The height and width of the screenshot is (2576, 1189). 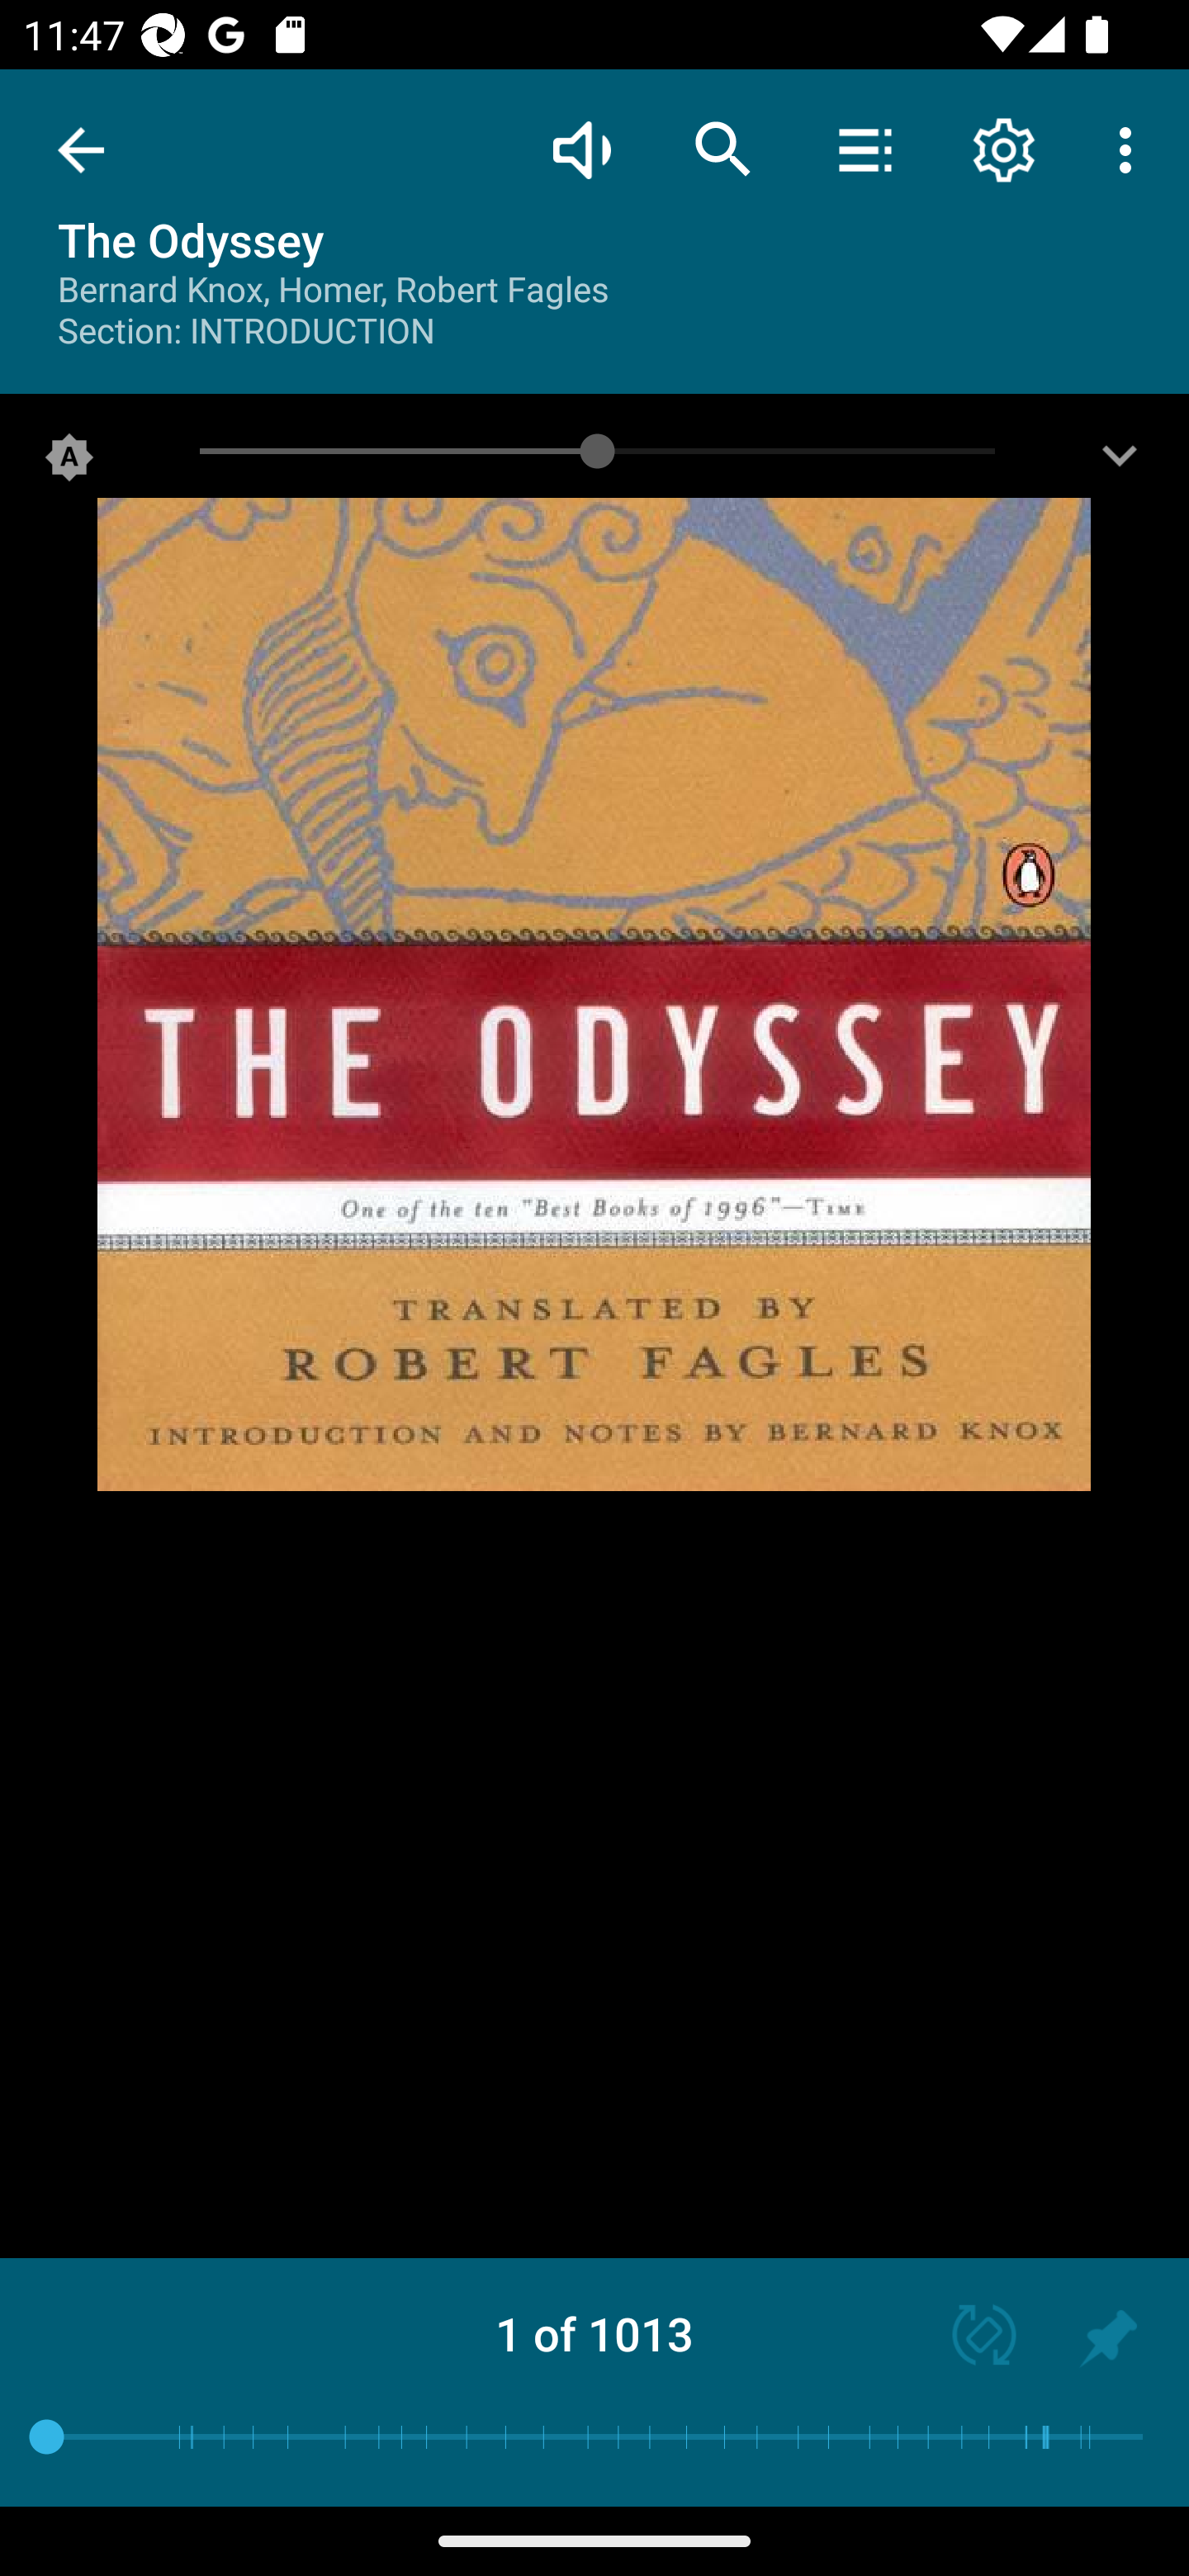 What do you see at coordinates (1004, 149) in the screenshot?
I see `Reading settings` at bounding box center [1004, 149].